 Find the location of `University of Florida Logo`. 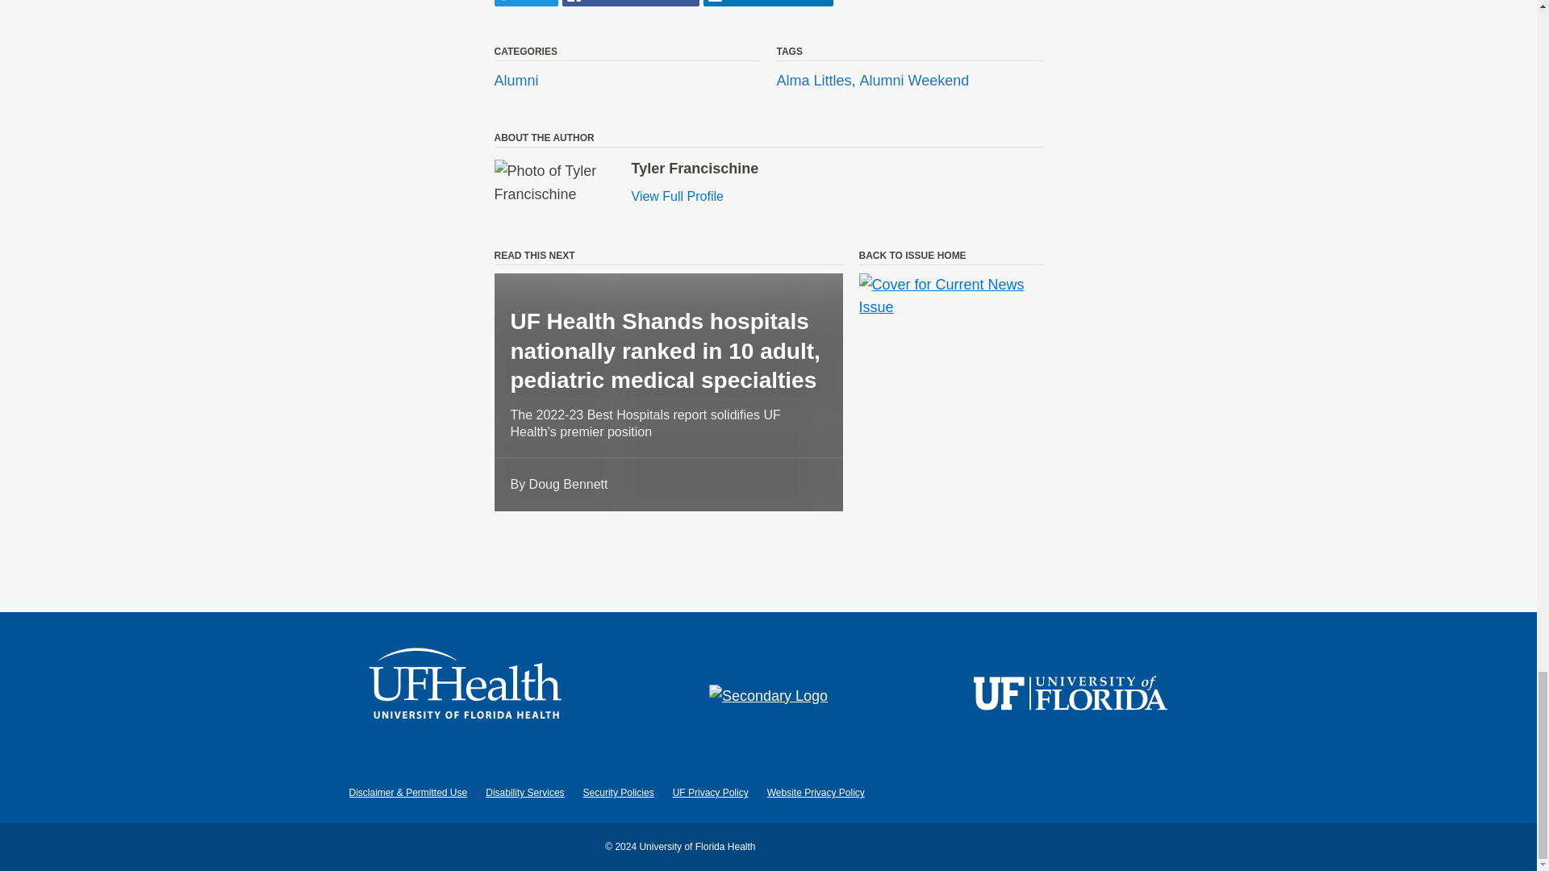

University of Florida Logo is located at coordinates (1070, 696).